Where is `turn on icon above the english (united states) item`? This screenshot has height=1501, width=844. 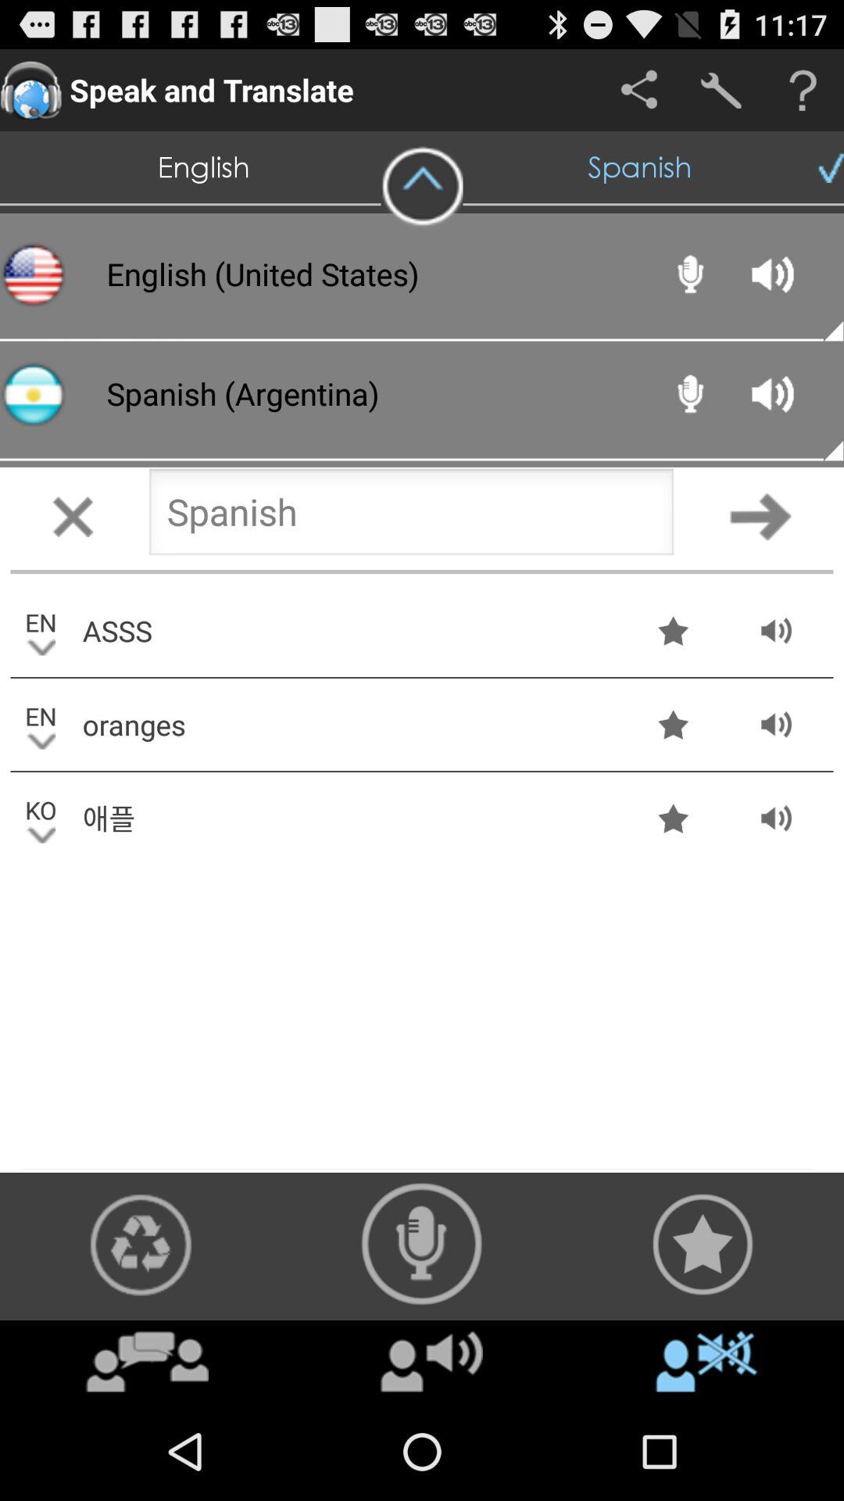
turn on icon above the english (united states) item is located at coordinates (422, 187).